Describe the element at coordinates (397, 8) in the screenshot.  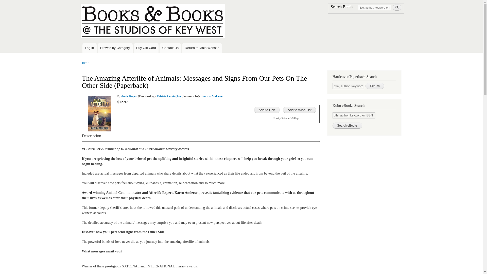
I see `Search` at that location.